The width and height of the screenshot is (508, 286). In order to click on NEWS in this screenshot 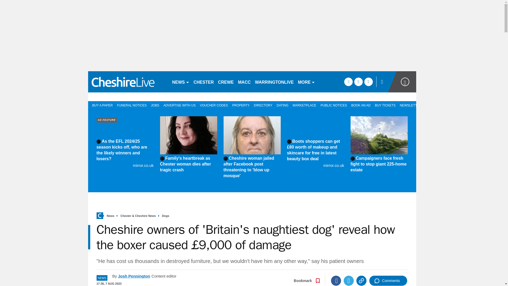, I will do `click(180, 82)`.